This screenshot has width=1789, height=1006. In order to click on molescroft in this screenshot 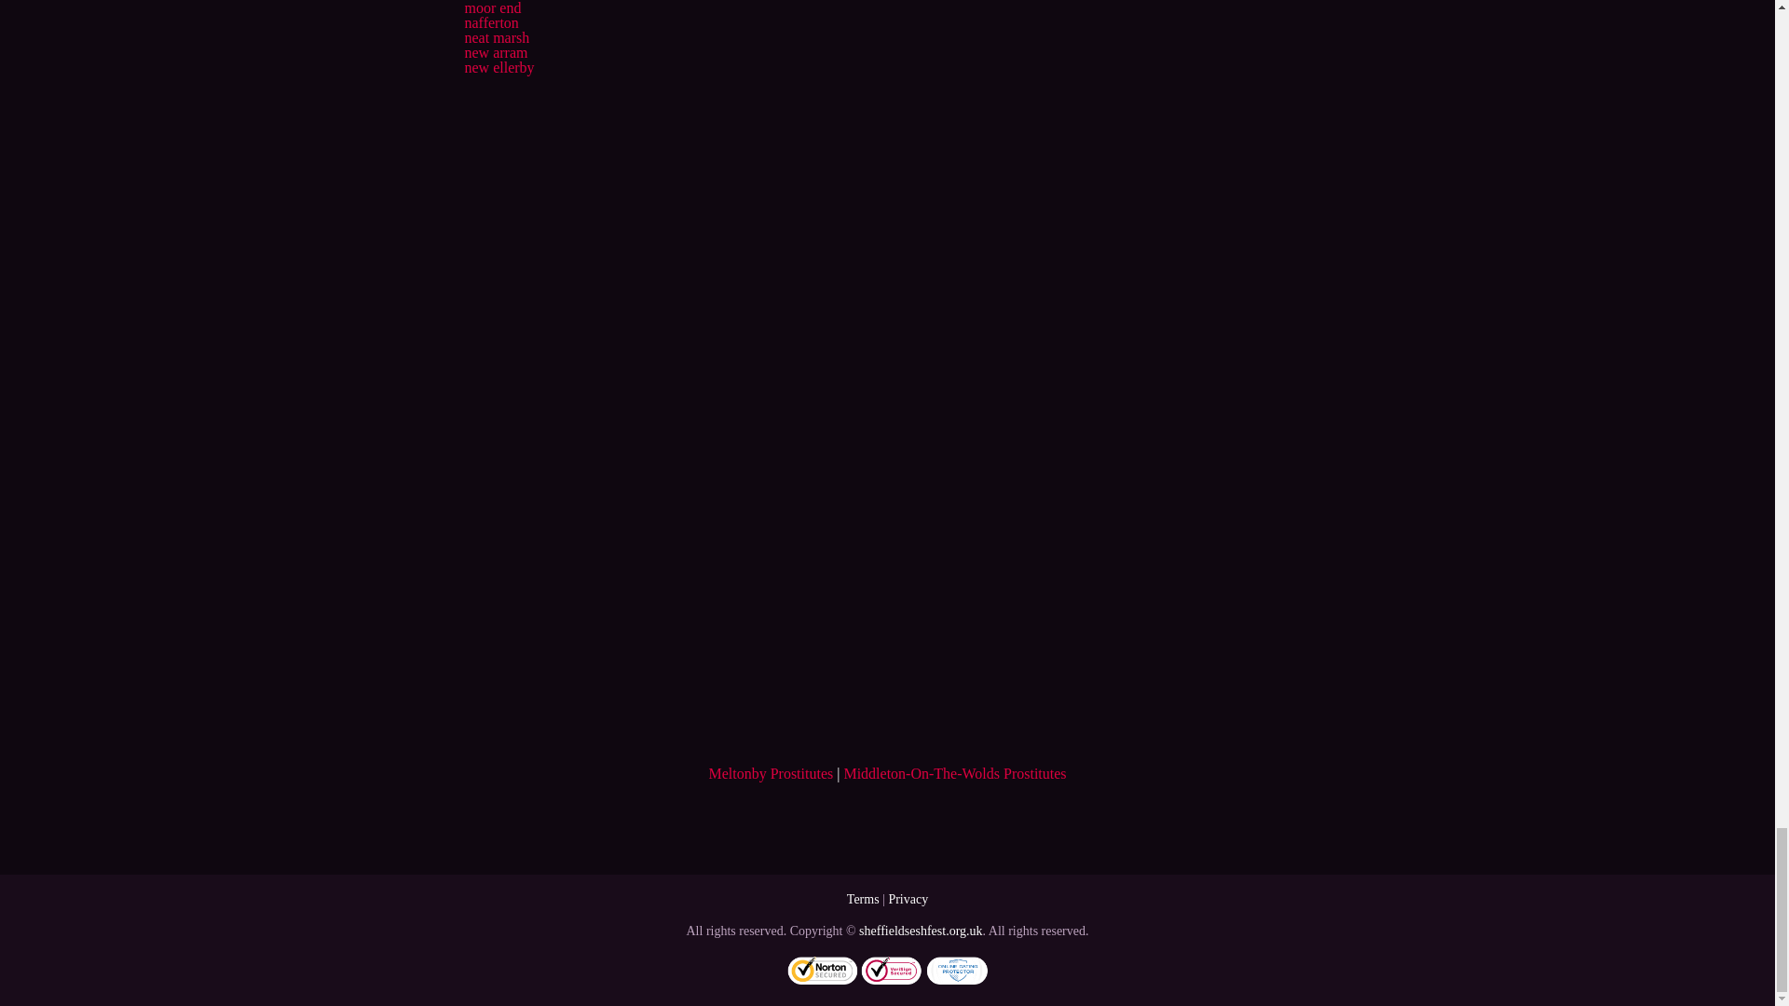, I will do `click(496, 0)`.